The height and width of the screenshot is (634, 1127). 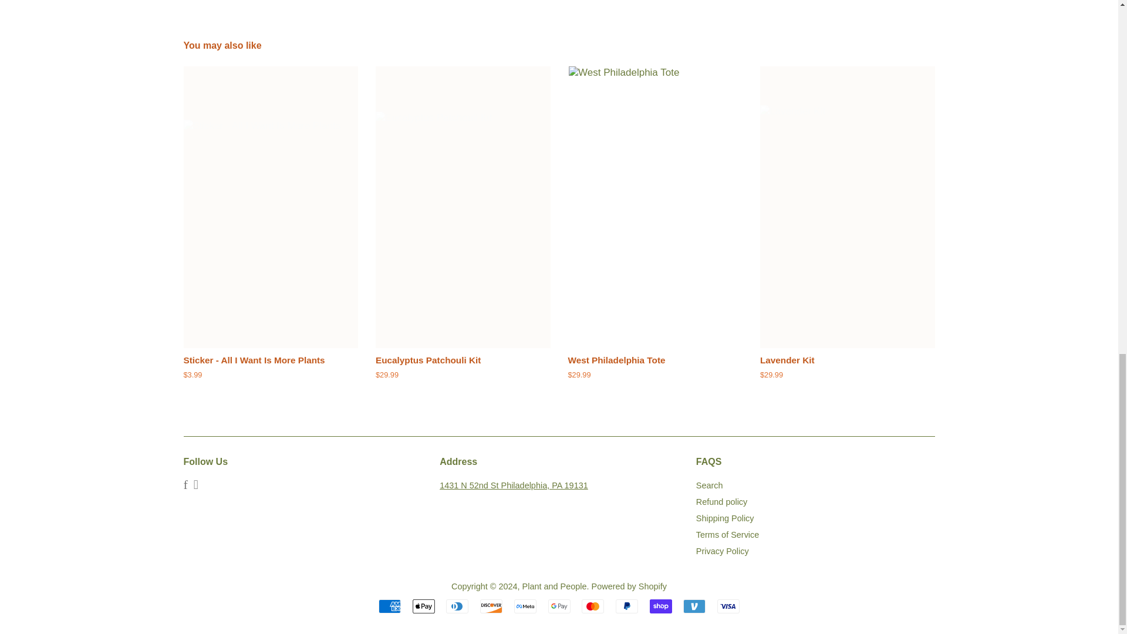 What do you see at coordinates (559, 606) in the screenshot?
I see `Google Pay` at bounding box center [559, 606].